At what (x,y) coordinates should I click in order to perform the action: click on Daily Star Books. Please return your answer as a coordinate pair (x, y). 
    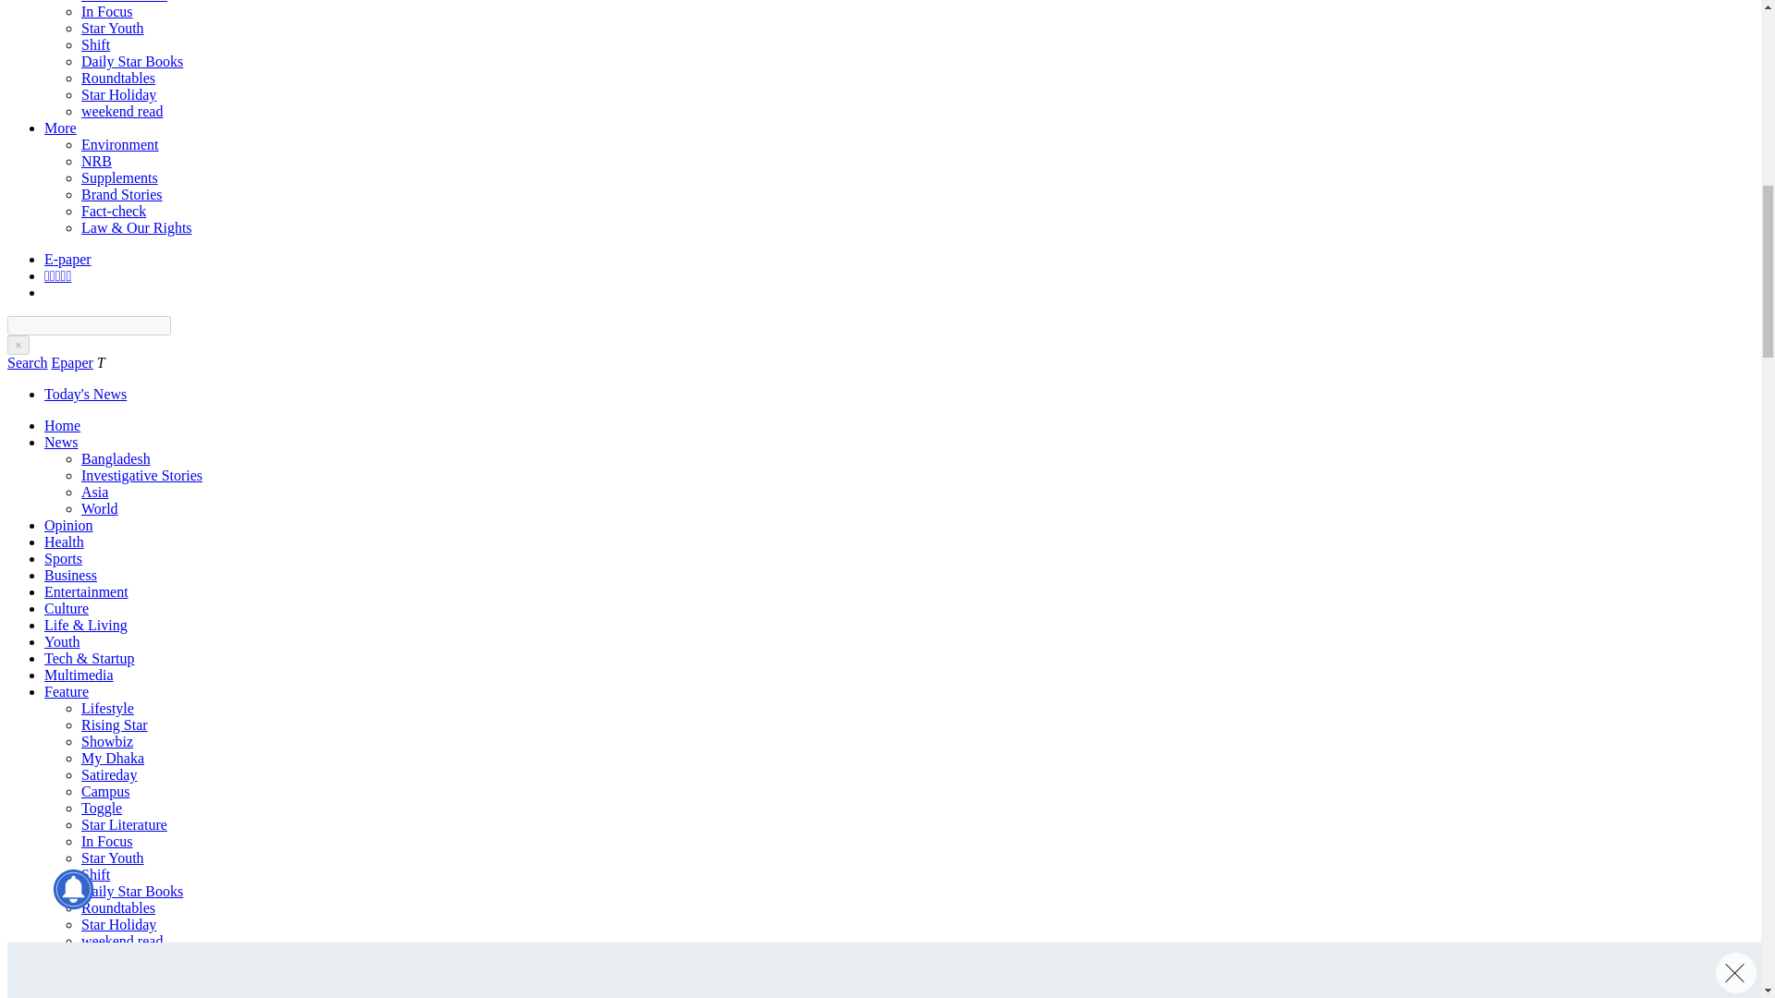
    Looking at the image, I should click on (131, 61).